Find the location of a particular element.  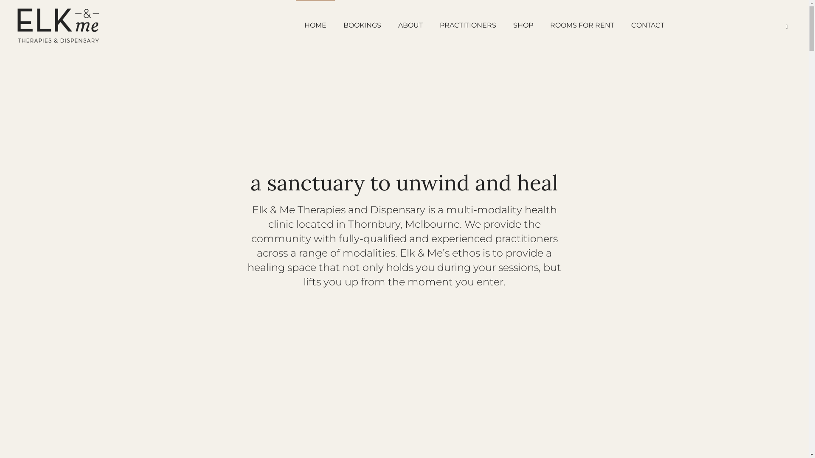

SHOP is located at coordinates (523, 25).